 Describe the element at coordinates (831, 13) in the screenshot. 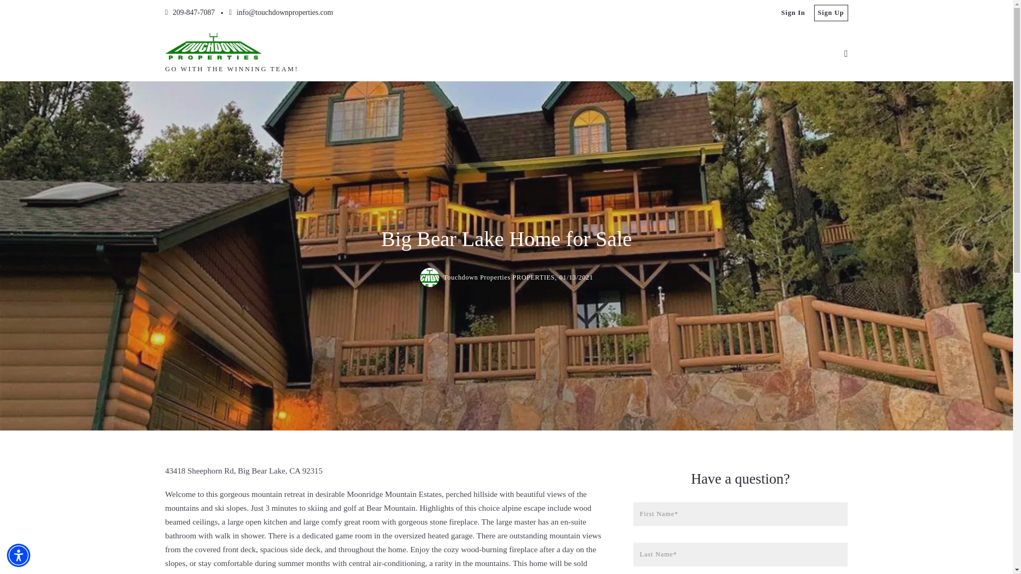

I see `Sign Up` at that location.